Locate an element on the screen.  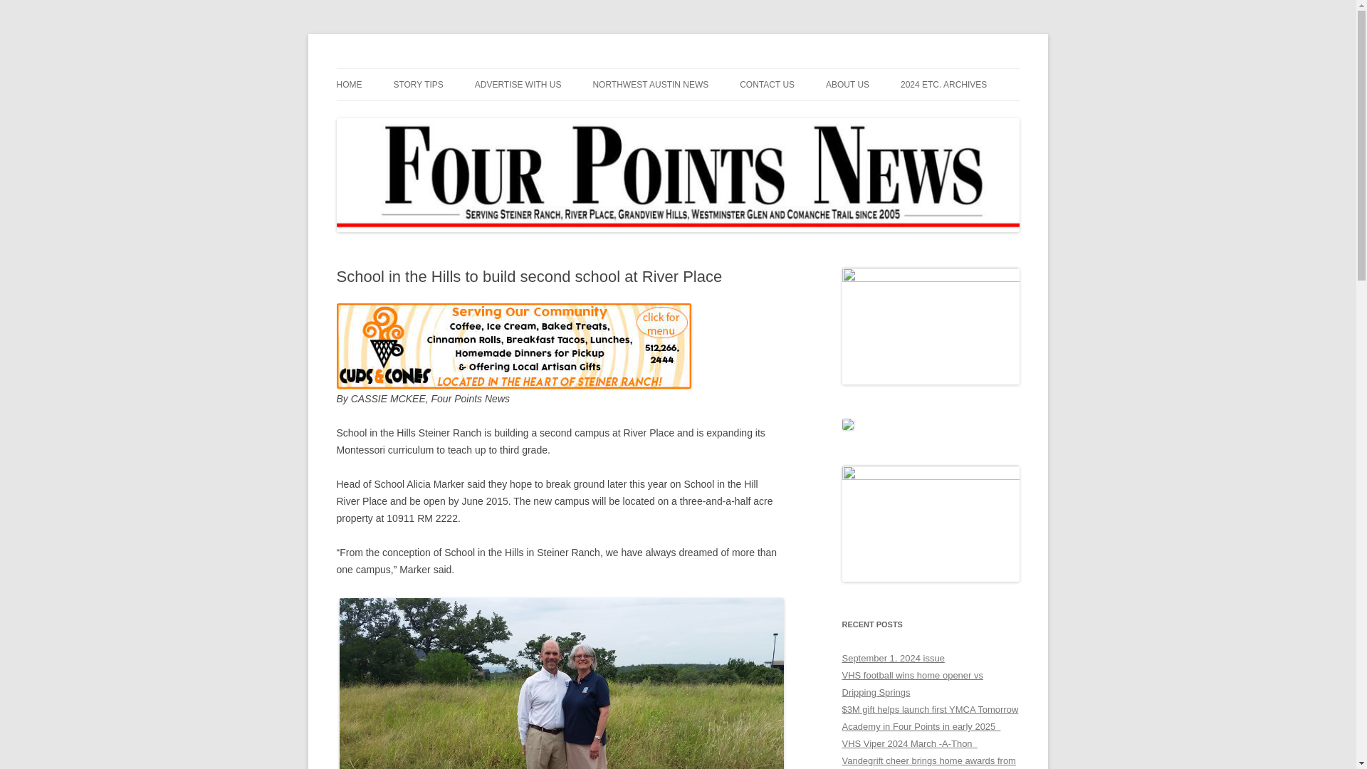
2024 ETC. ARCHIVES is located at coordinates (944, 85).